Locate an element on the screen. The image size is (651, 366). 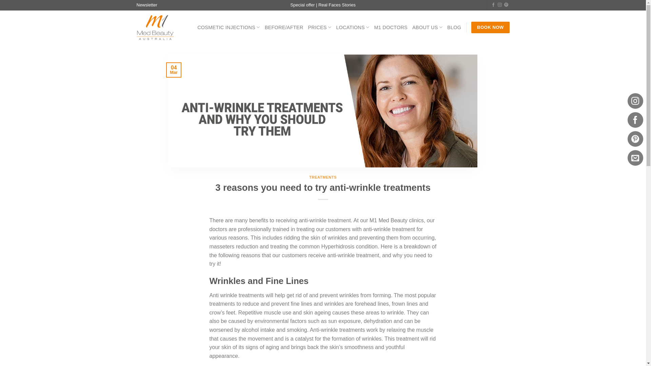
PRICES is located at coordinates (319, 27).